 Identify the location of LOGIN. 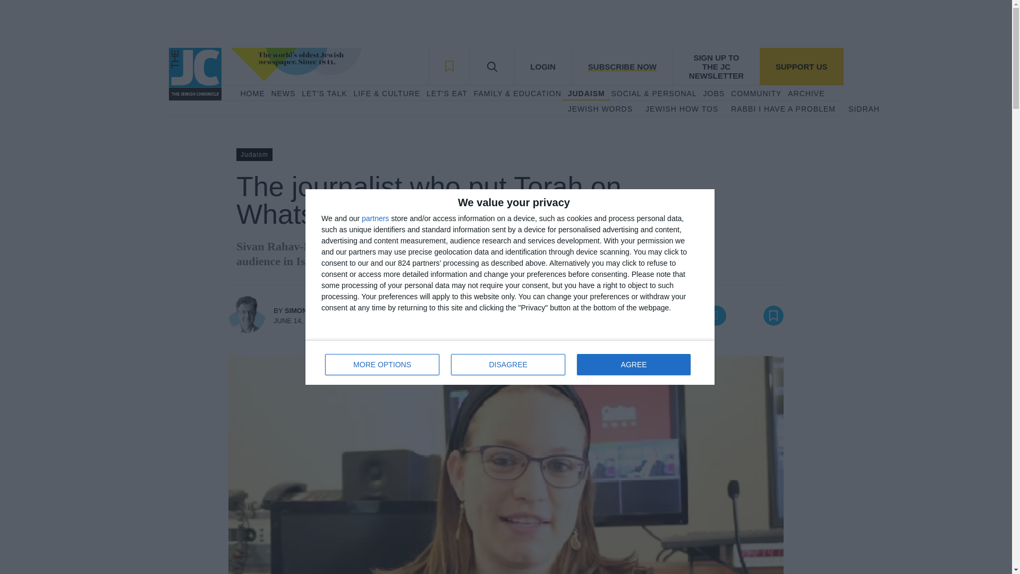
(542, 66).